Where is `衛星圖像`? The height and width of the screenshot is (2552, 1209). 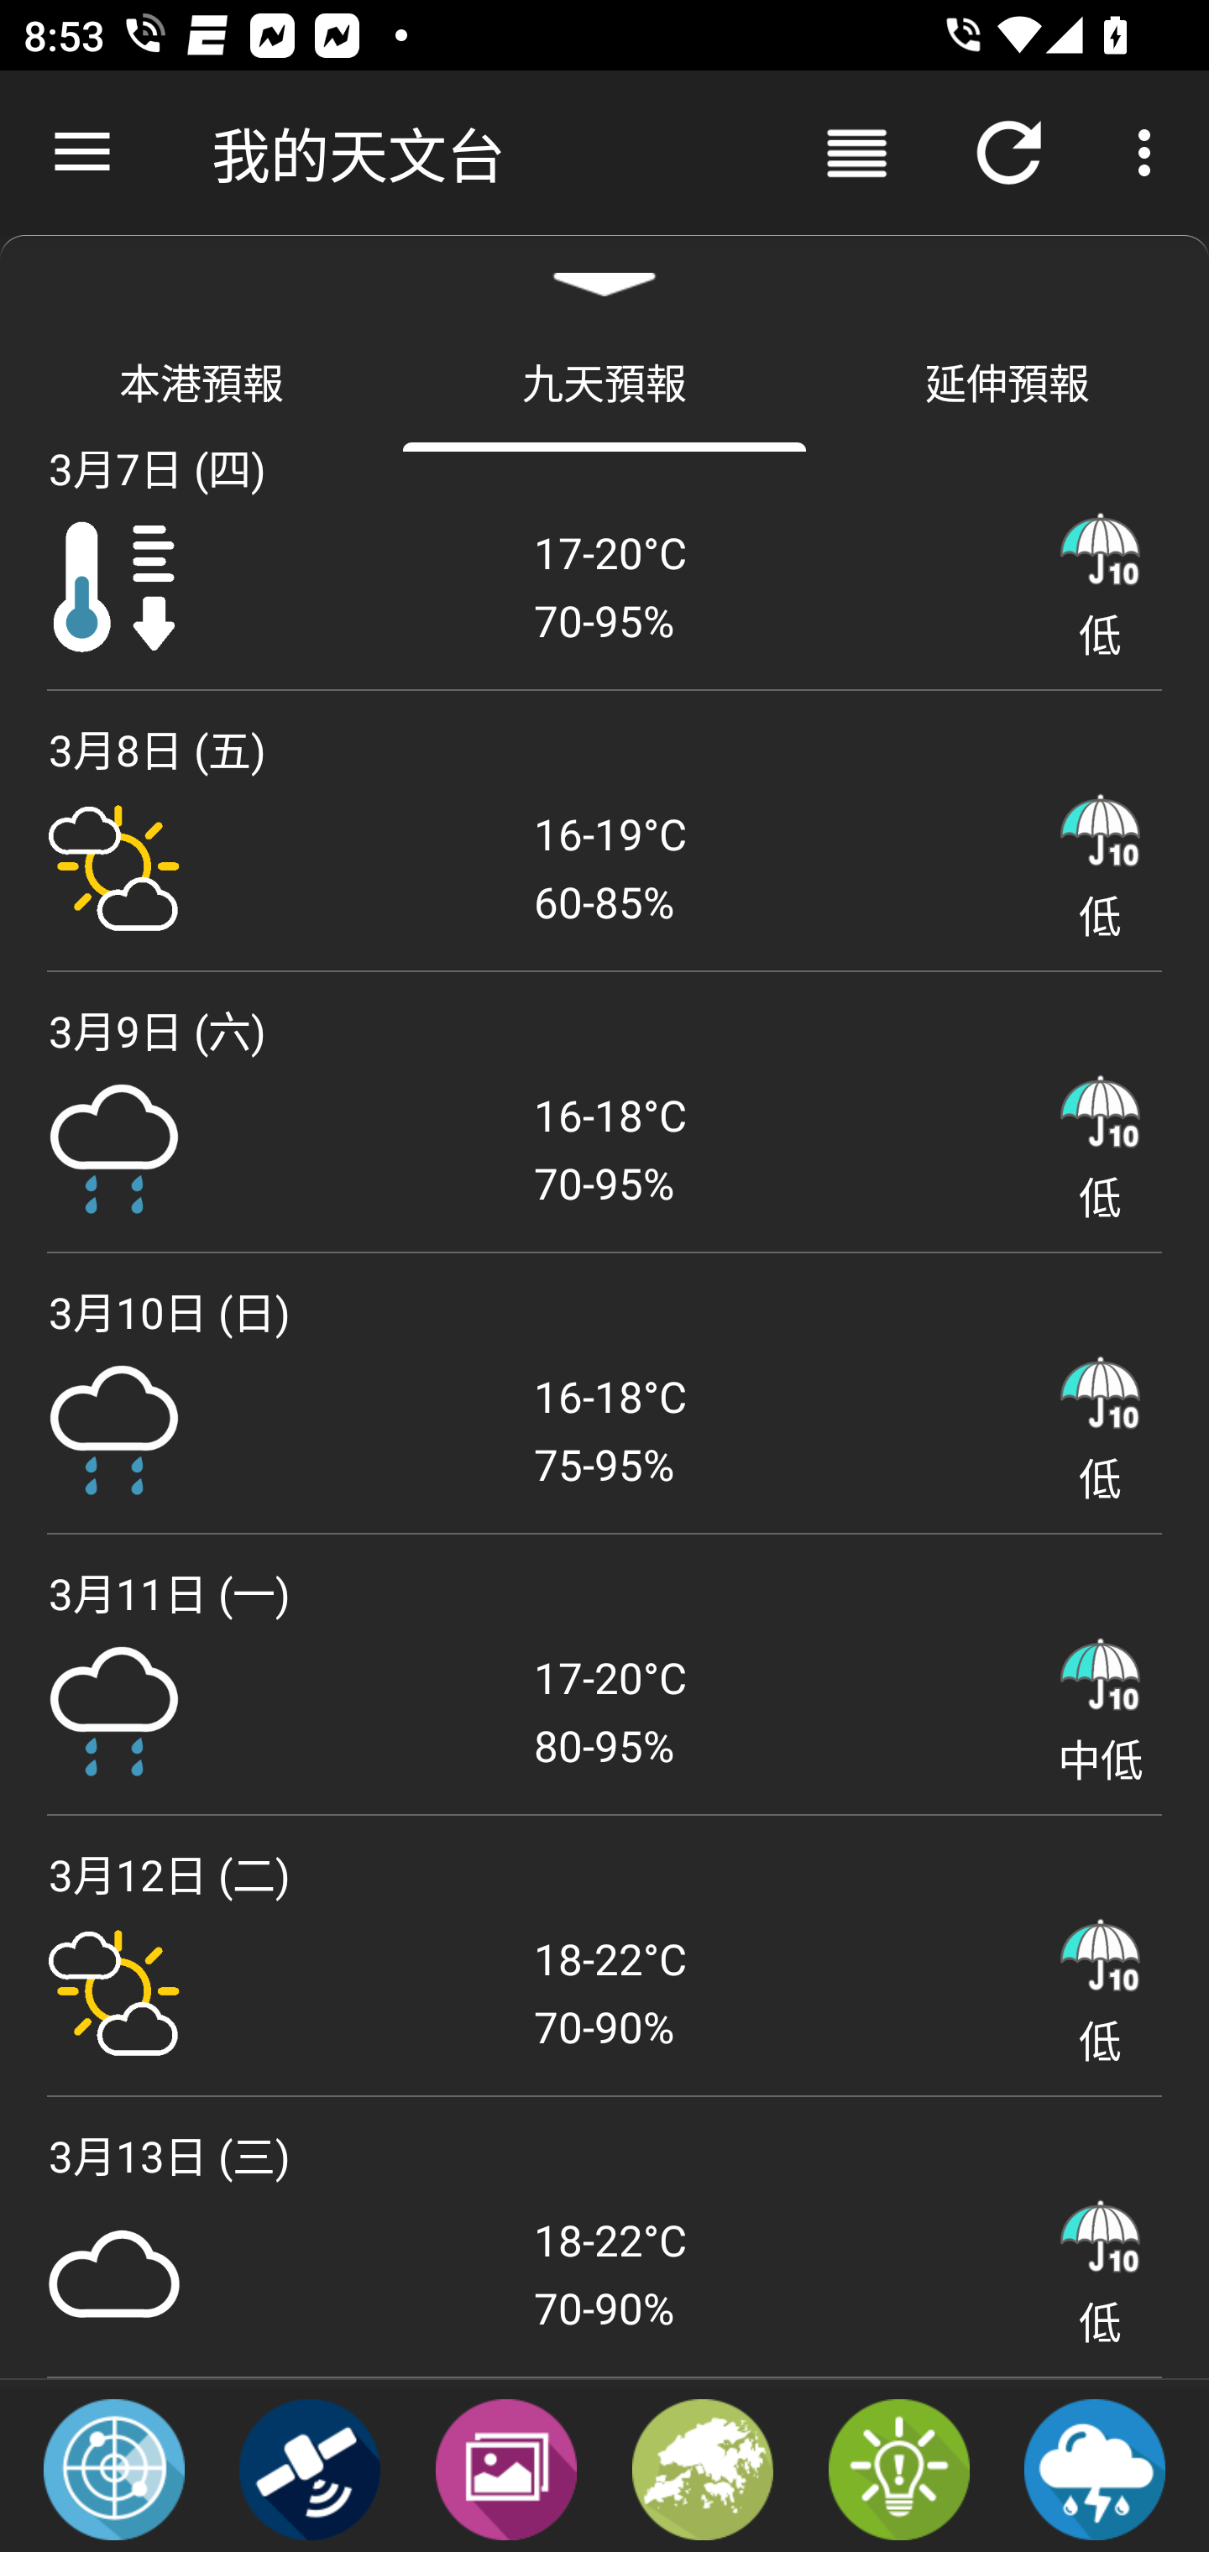 衛星圖像 is located at coordinates (310, 2468).